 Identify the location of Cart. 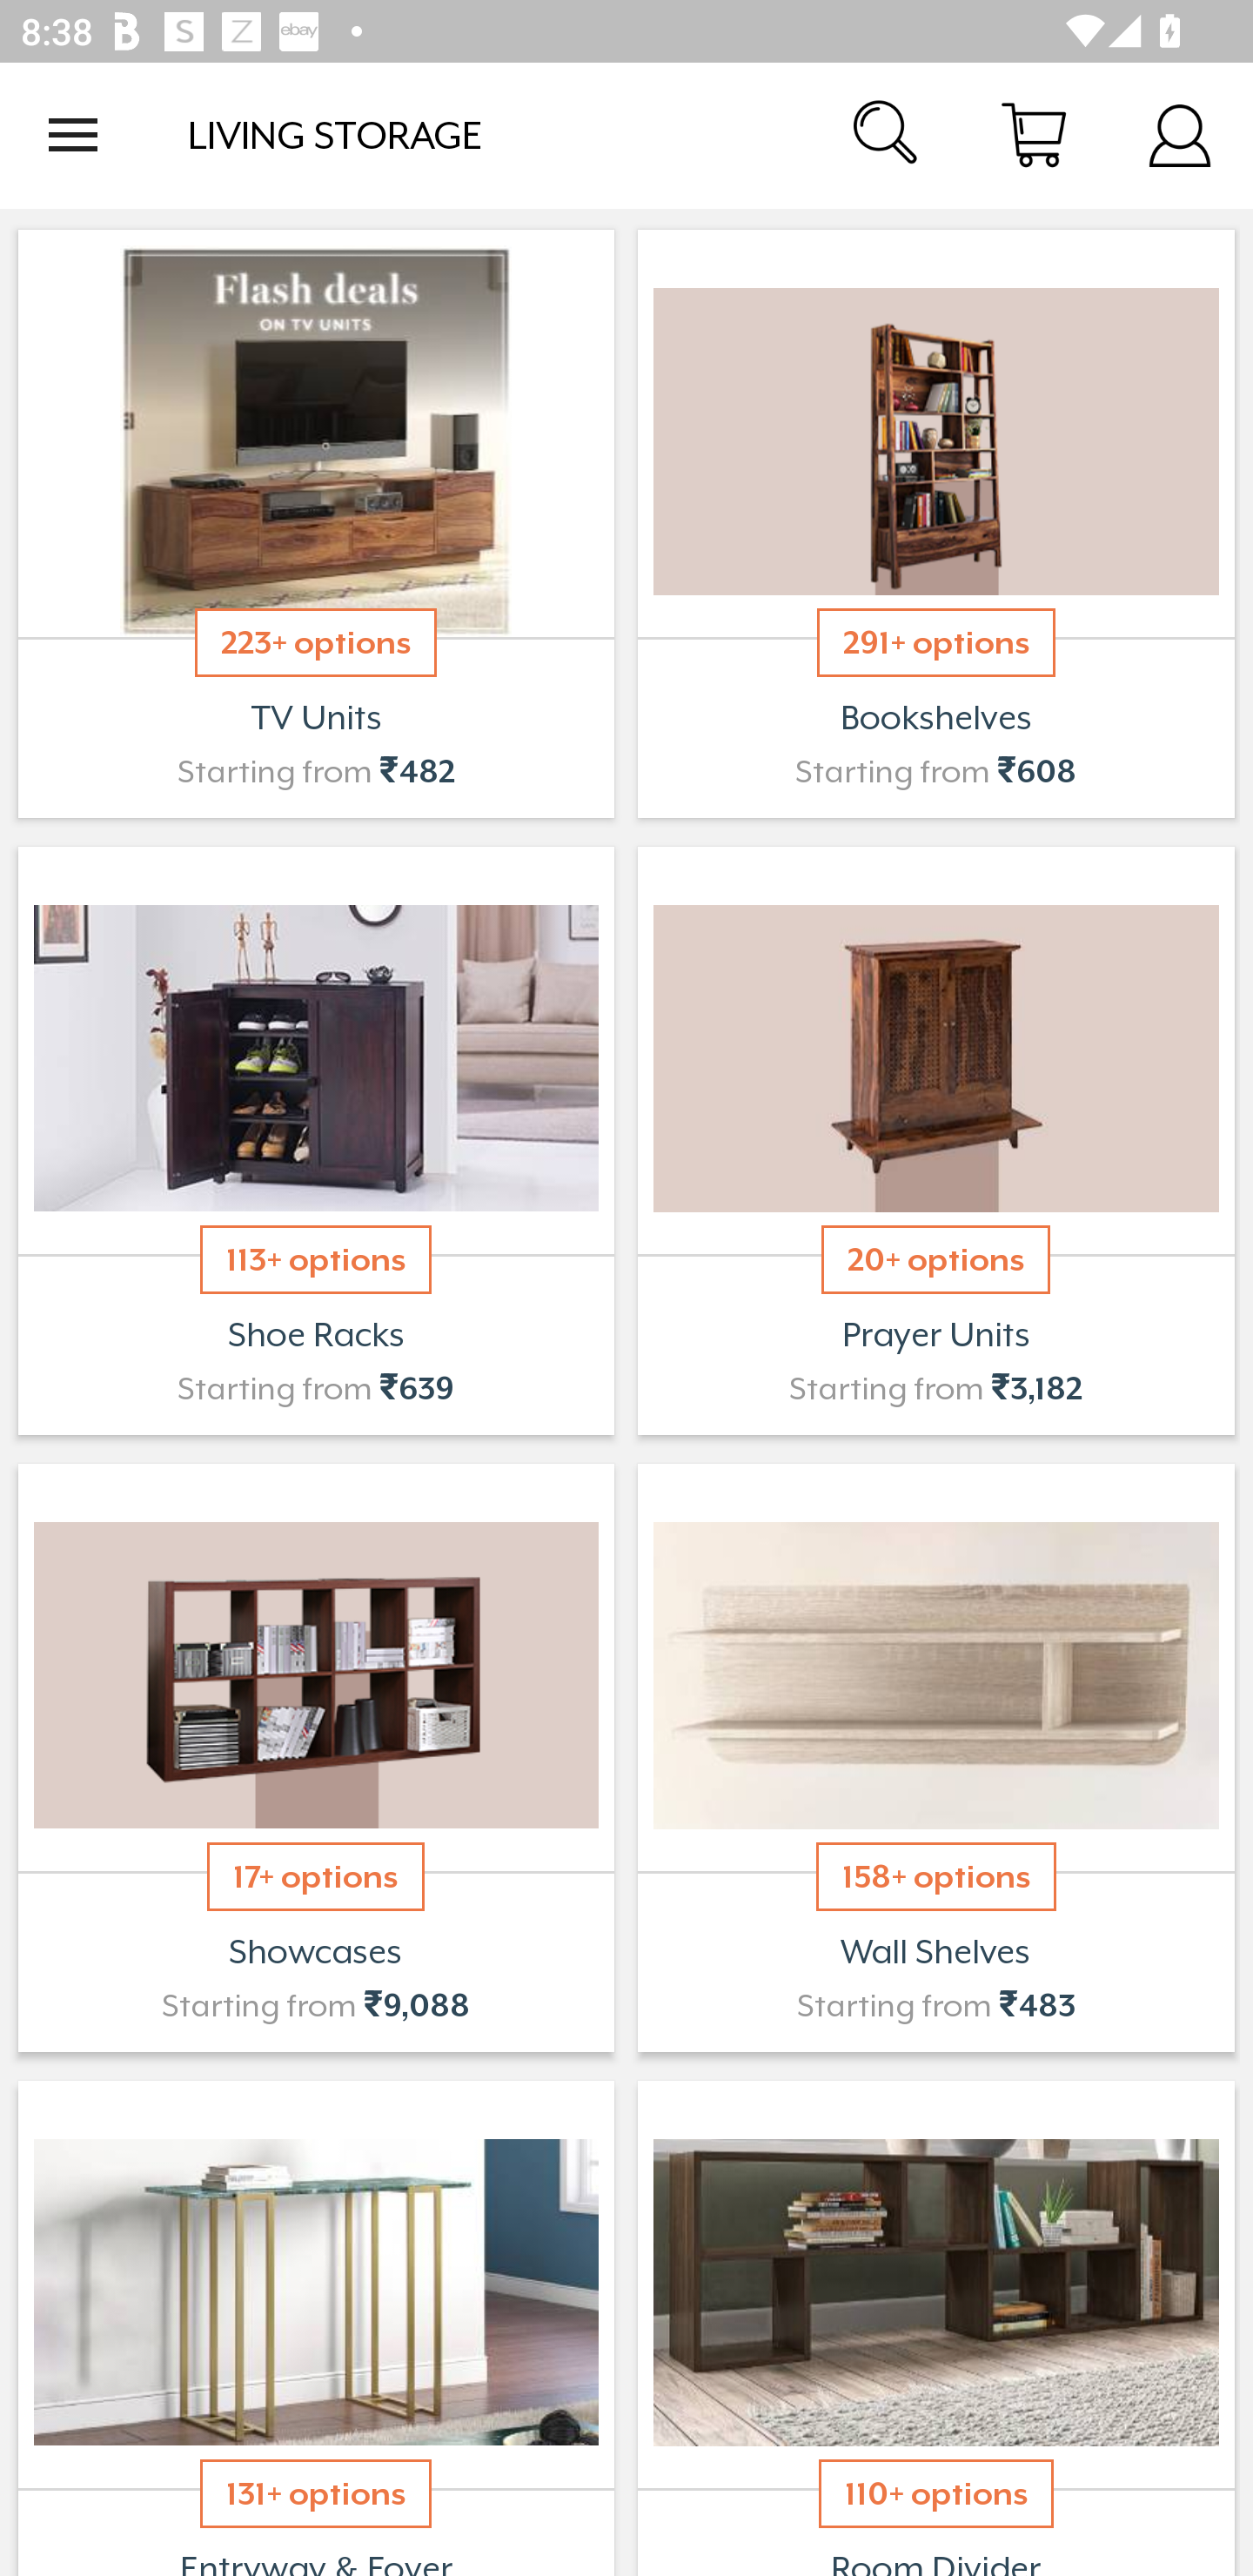
(1034, 134).